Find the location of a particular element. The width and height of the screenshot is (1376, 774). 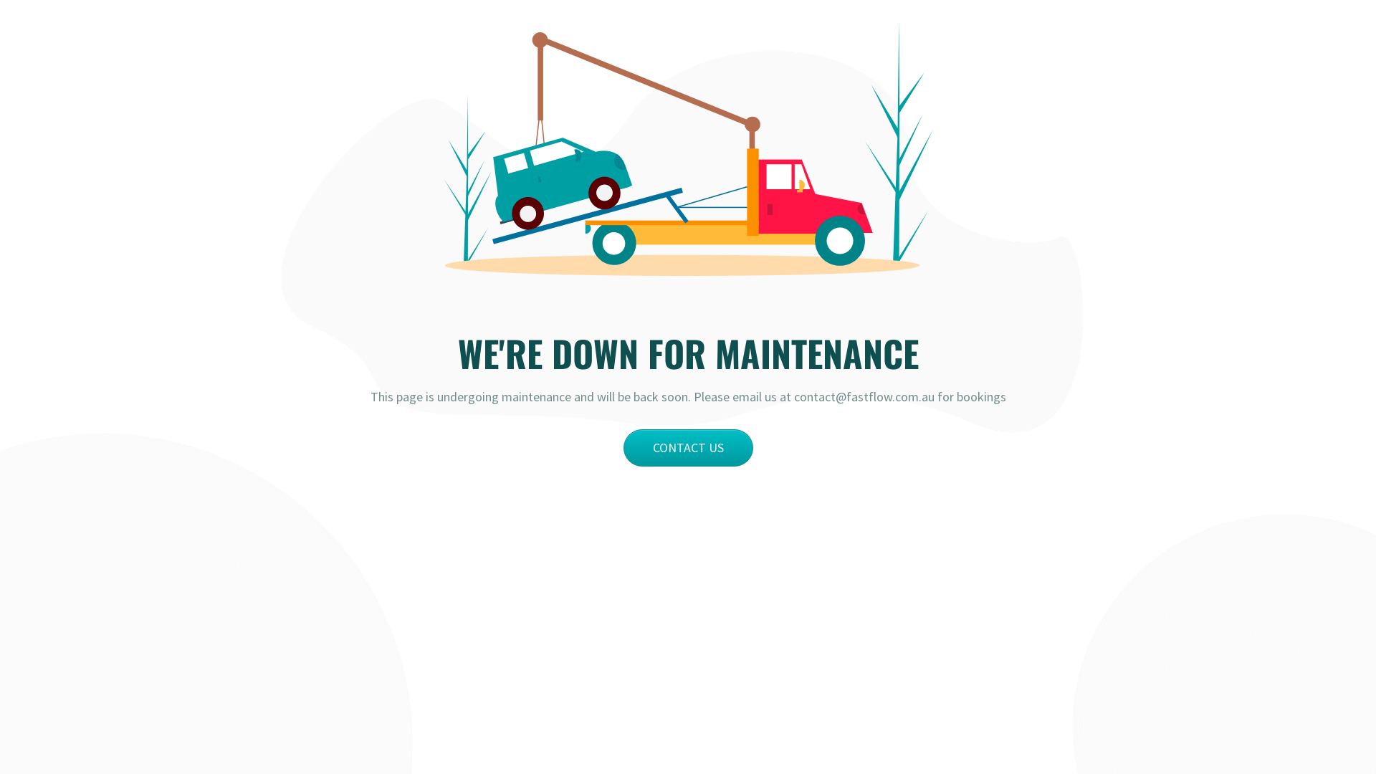

CONTACT US is located at coordinates (688, 448).